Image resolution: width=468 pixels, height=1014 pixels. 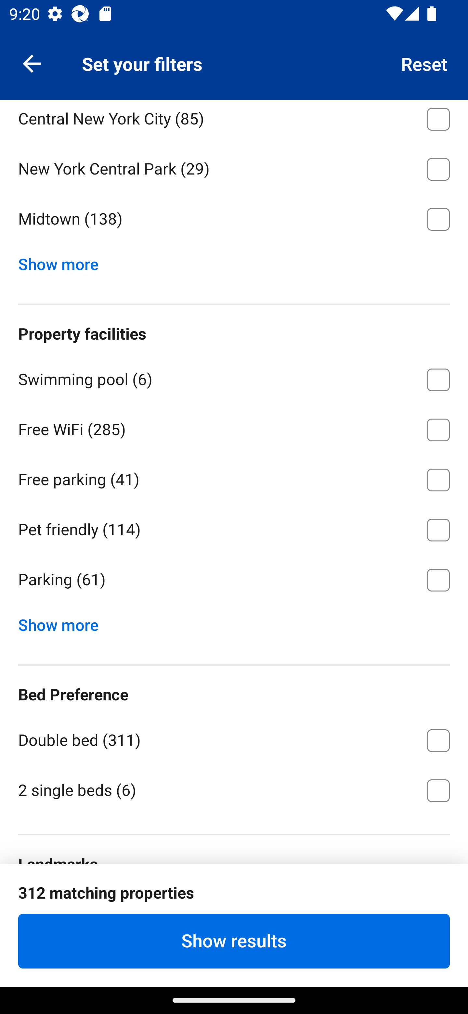 What do you see at coordinates (234, 477) in the screenshot?
I see `Free parking ⁦(41)` at bounding box center [234, 477].